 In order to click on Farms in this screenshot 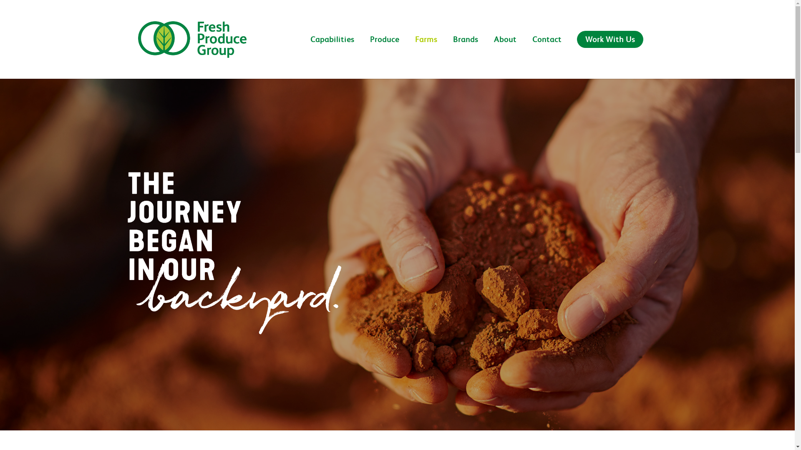, I will do `click(426, 50)`.